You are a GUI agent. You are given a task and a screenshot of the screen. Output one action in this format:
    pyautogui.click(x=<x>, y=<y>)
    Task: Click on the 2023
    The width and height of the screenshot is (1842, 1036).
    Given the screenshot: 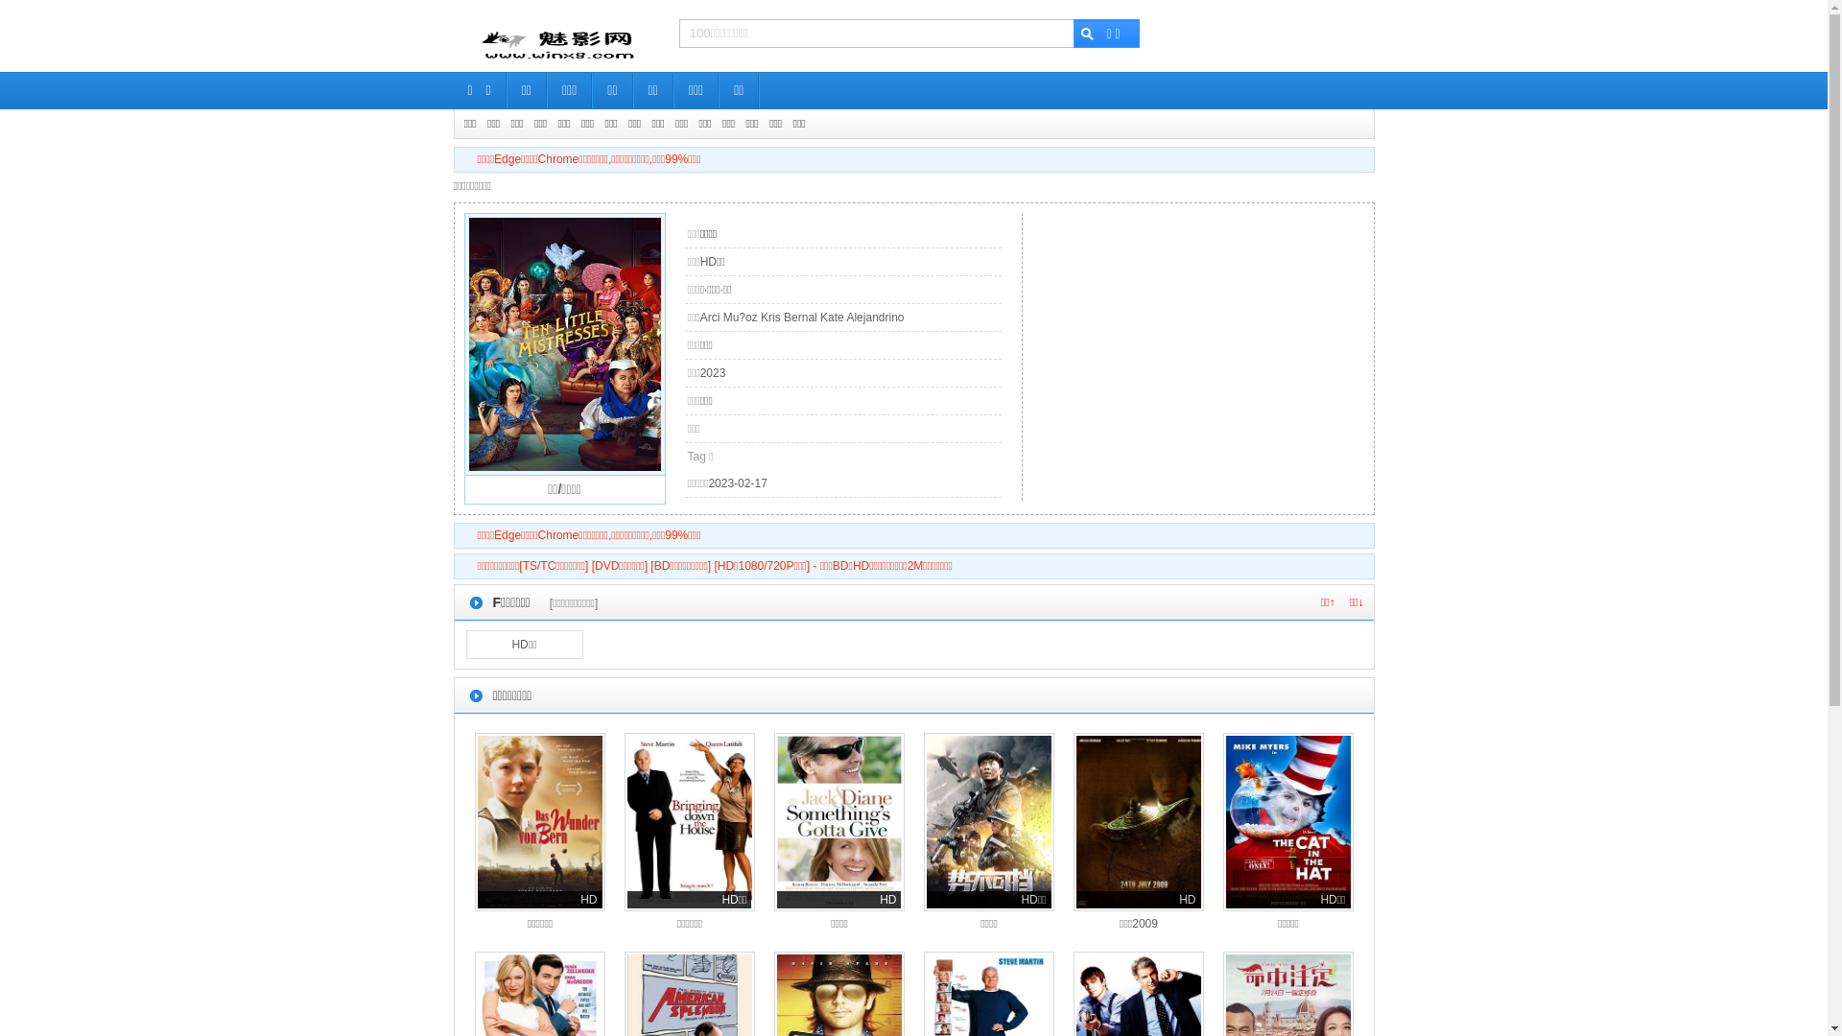 What is the action you would take?
    pyautogui.click(x=714, y=373)
    